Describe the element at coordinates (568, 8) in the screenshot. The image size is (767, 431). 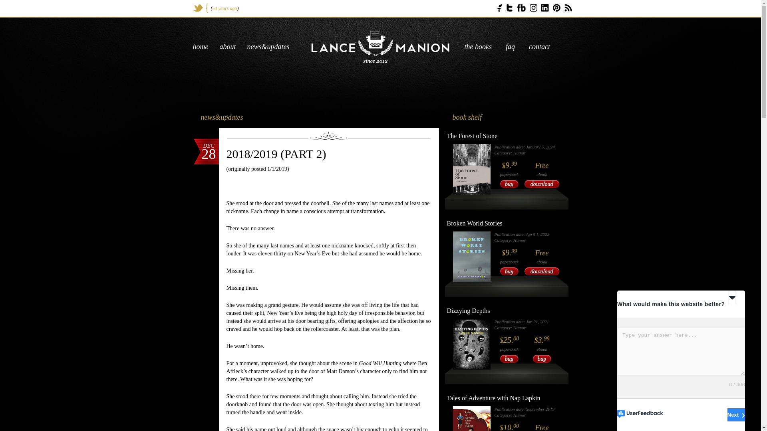
I see `Rss` at that location.